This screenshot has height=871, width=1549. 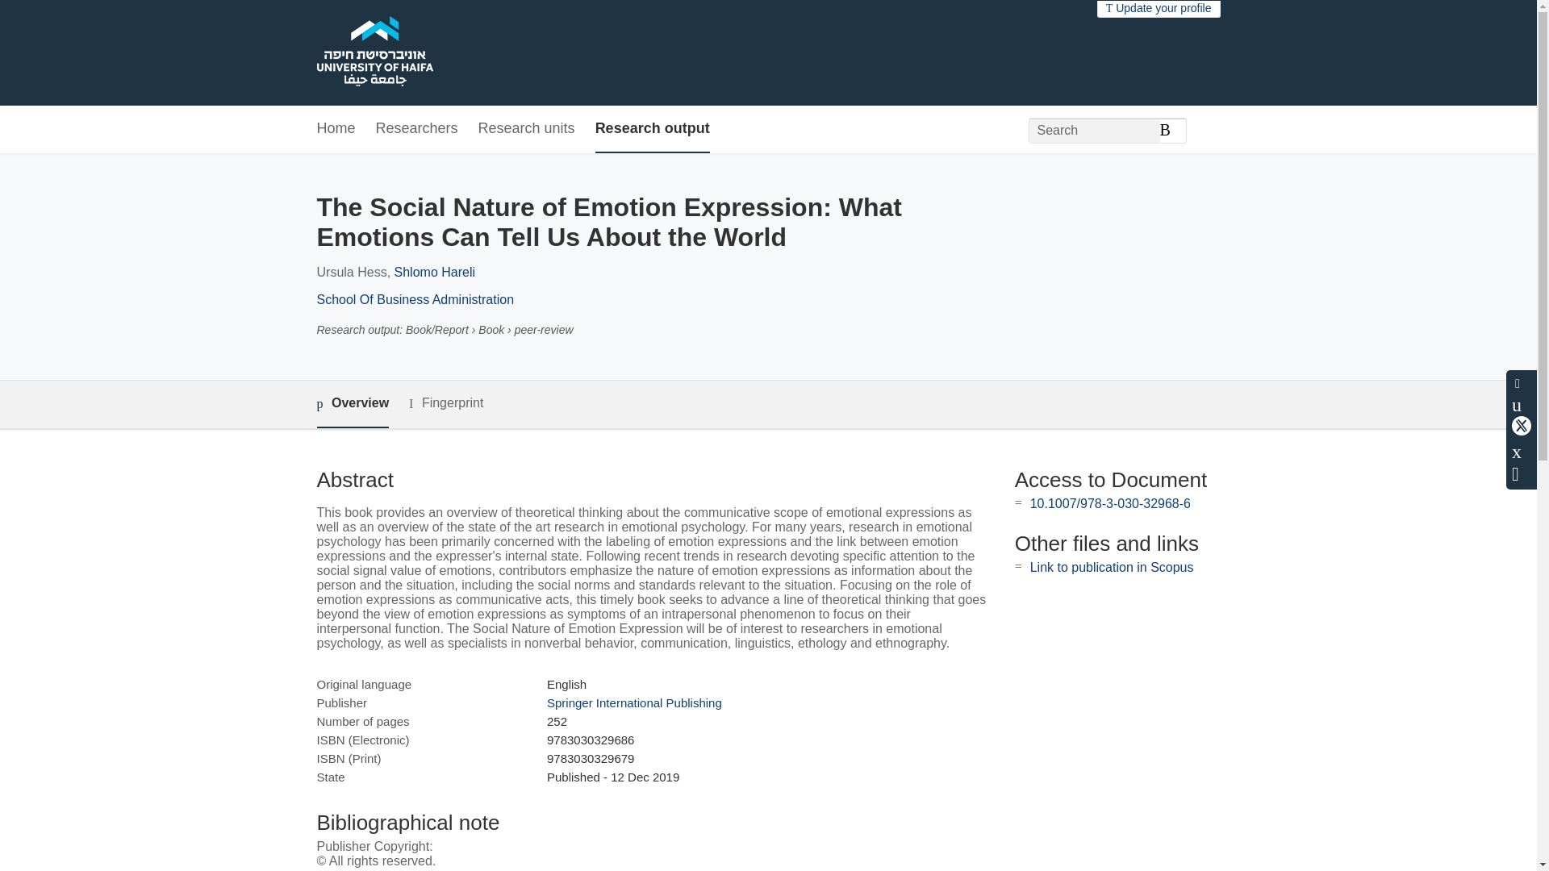 I want to click on Research output, so click(x=652, y=129).